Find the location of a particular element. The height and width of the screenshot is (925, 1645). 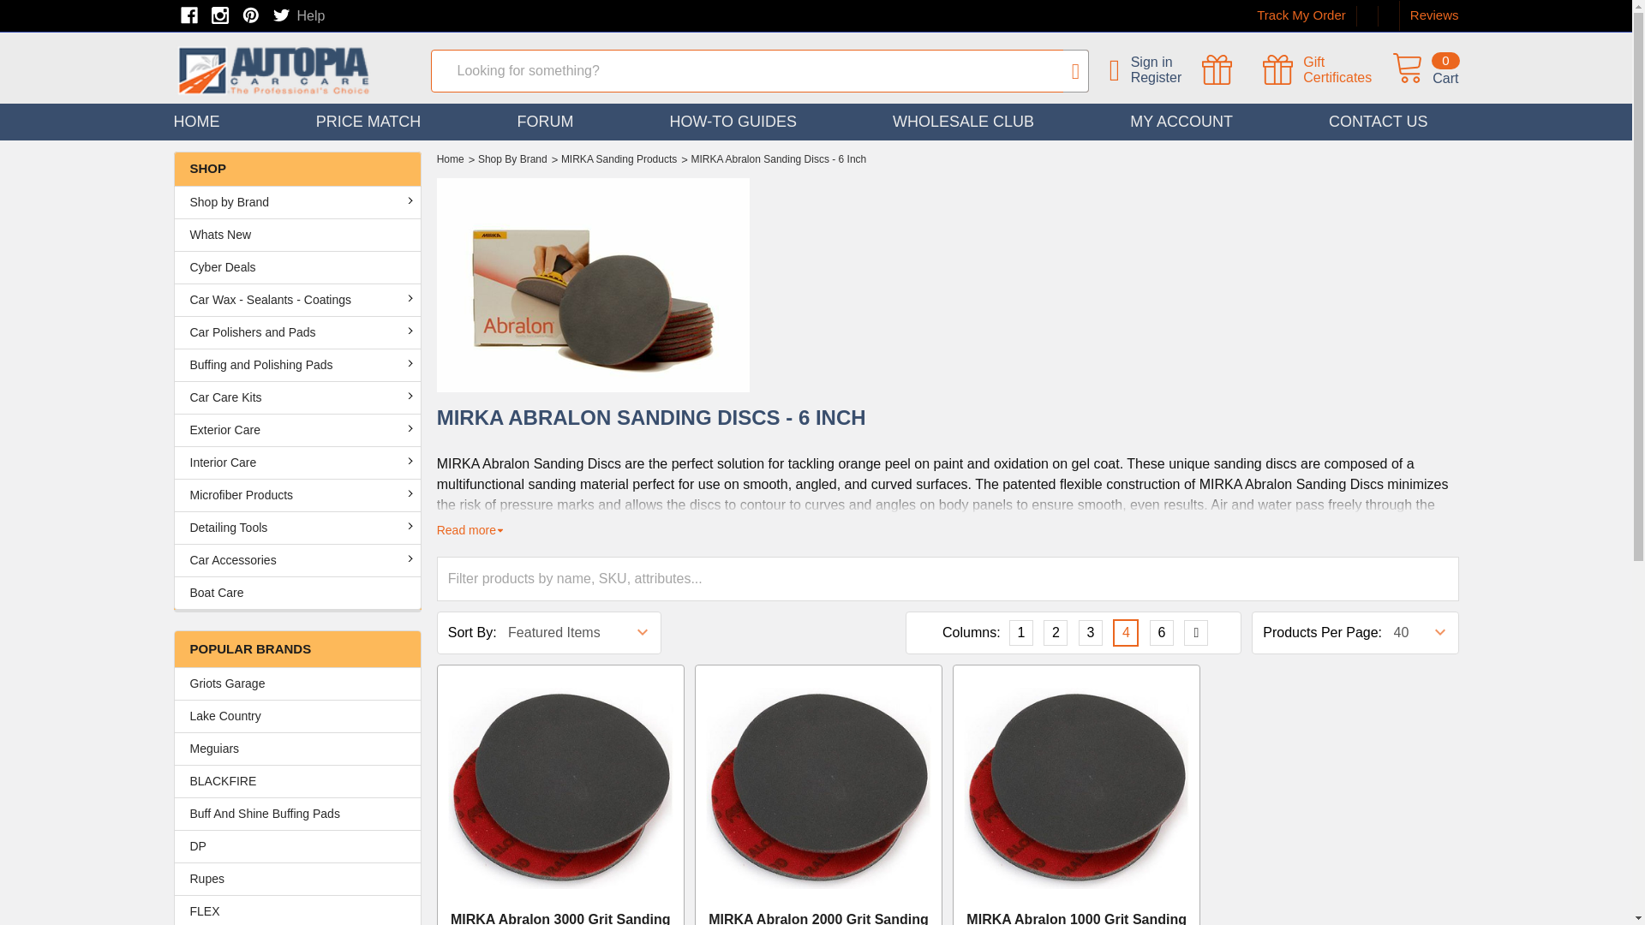

Register is located at coordinates (310, 15).